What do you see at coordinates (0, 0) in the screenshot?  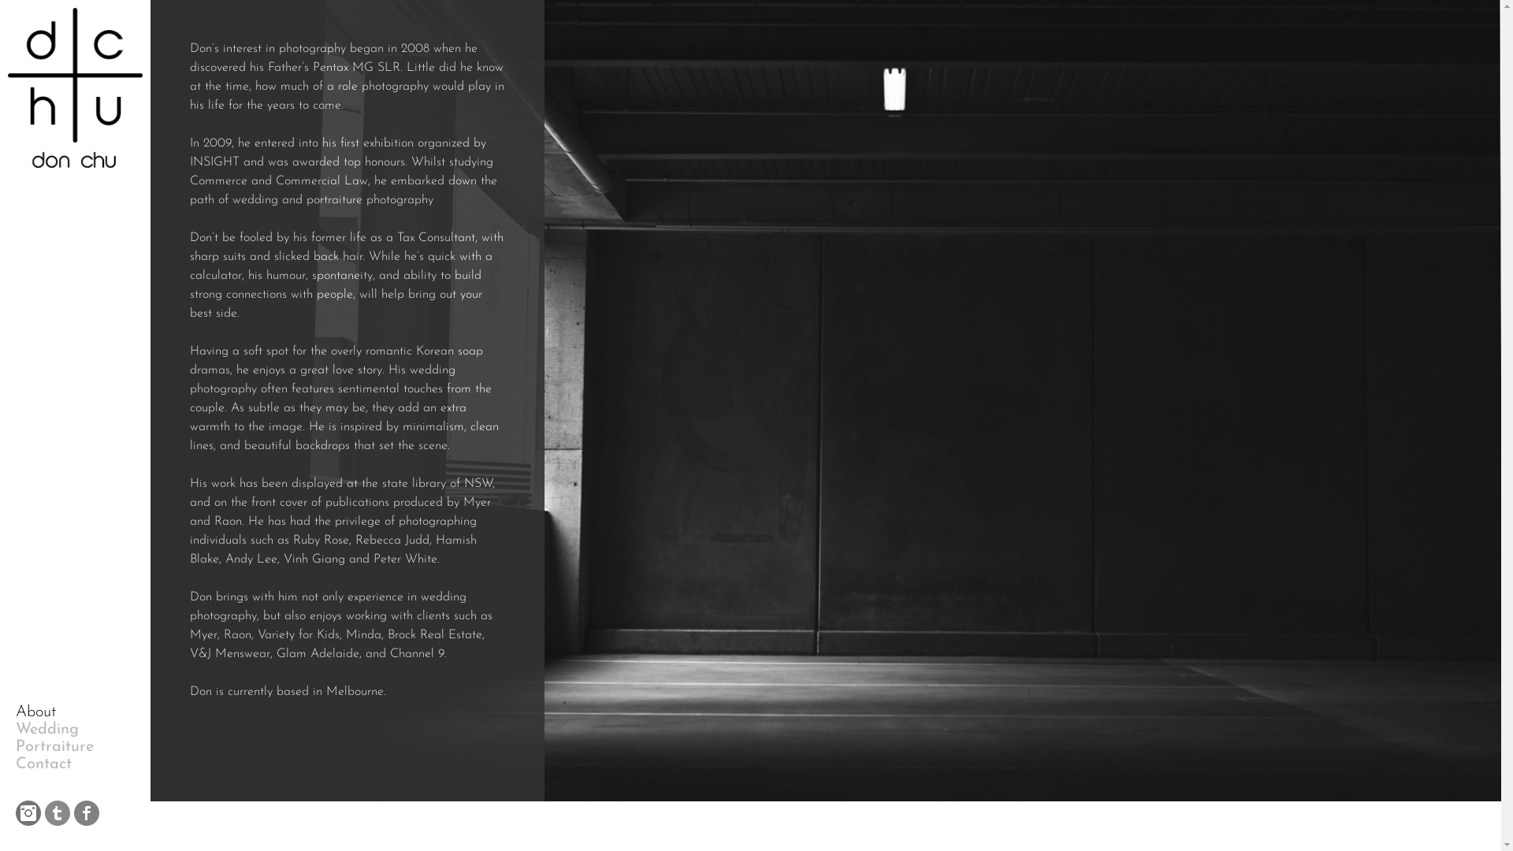 I see `Skip to content` at bounding box center [0, 0].